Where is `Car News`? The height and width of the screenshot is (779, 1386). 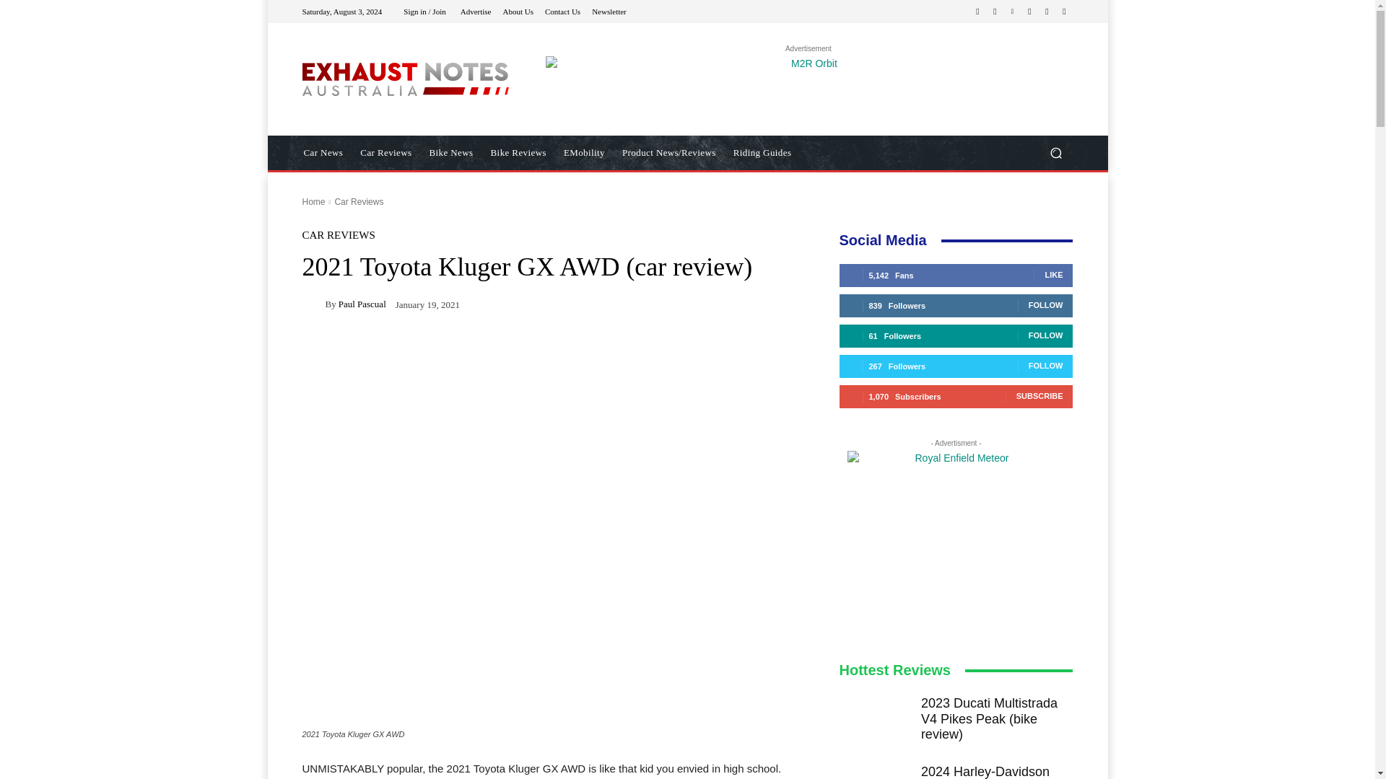
Car News is located at coordinates (323, 153).